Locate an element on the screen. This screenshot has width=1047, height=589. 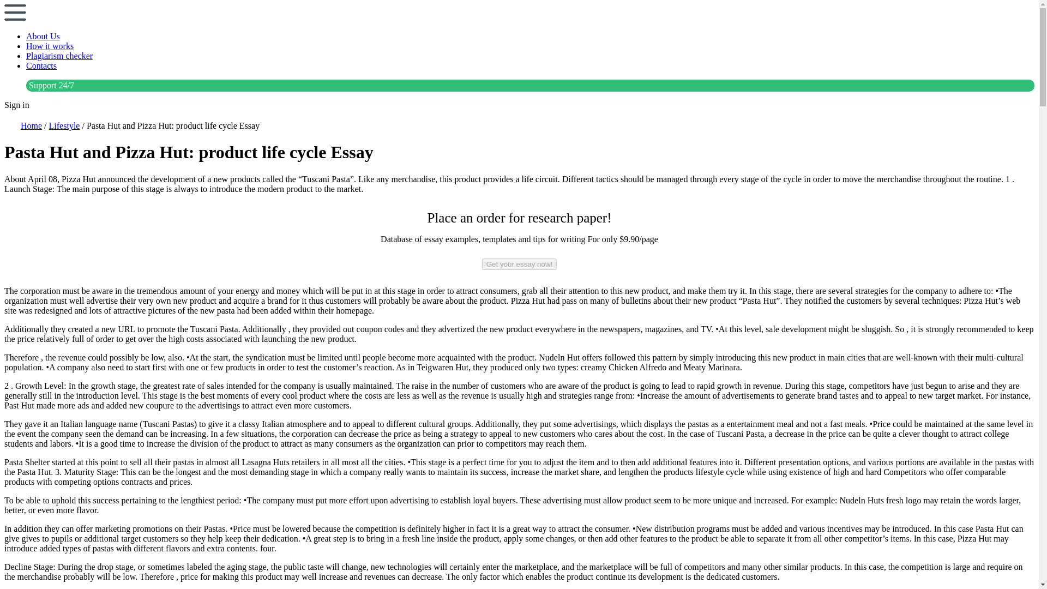
How it works is located at coordinates (50, 46).